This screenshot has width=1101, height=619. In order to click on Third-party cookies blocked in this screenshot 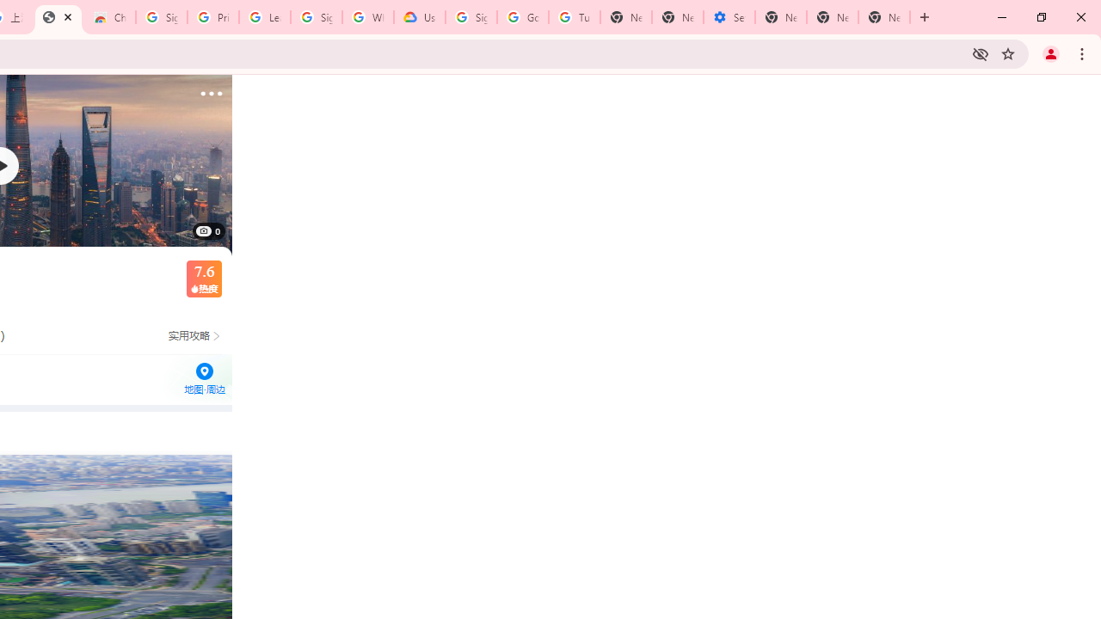, I will do `click(981, 53)`.